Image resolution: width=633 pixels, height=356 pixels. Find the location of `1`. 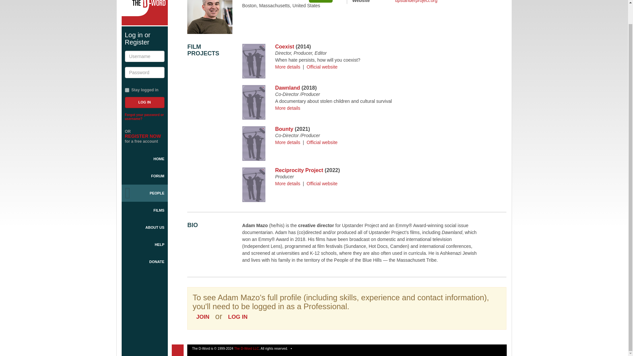

1 is located at coordinates (127, 90).